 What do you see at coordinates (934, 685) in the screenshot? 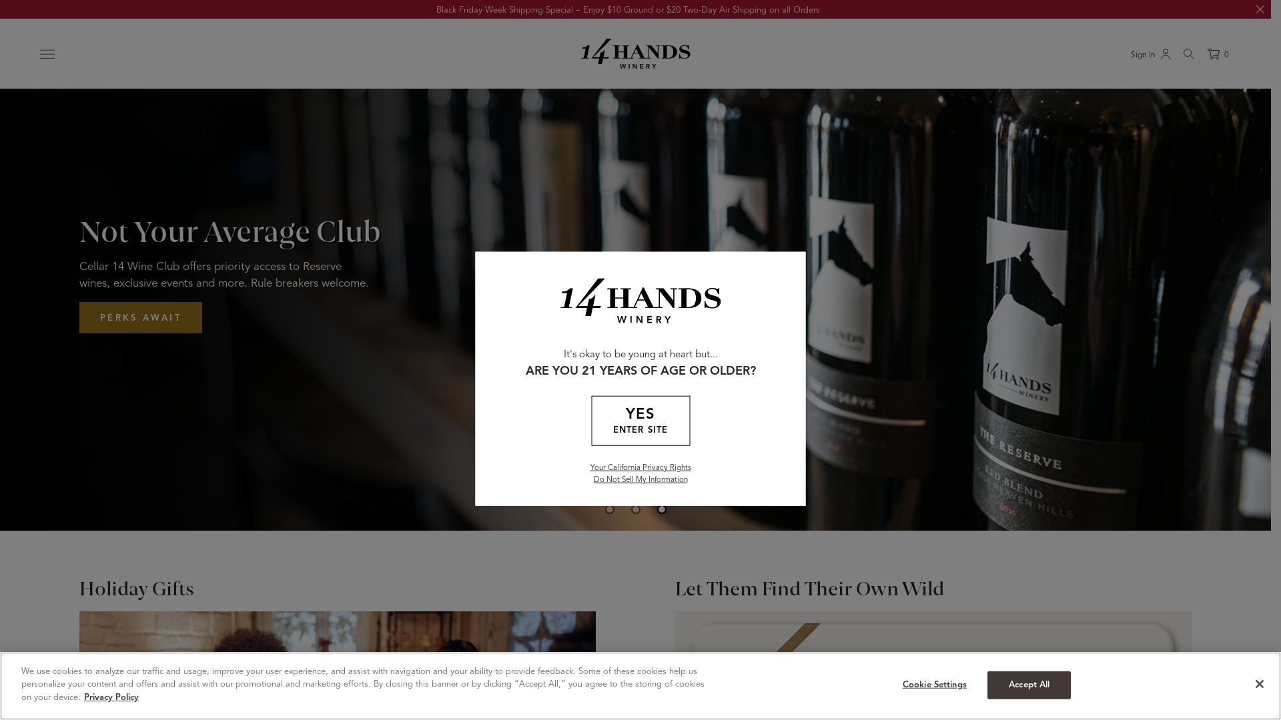
I see `Cookie Settings` at bounding box center [934, 685].